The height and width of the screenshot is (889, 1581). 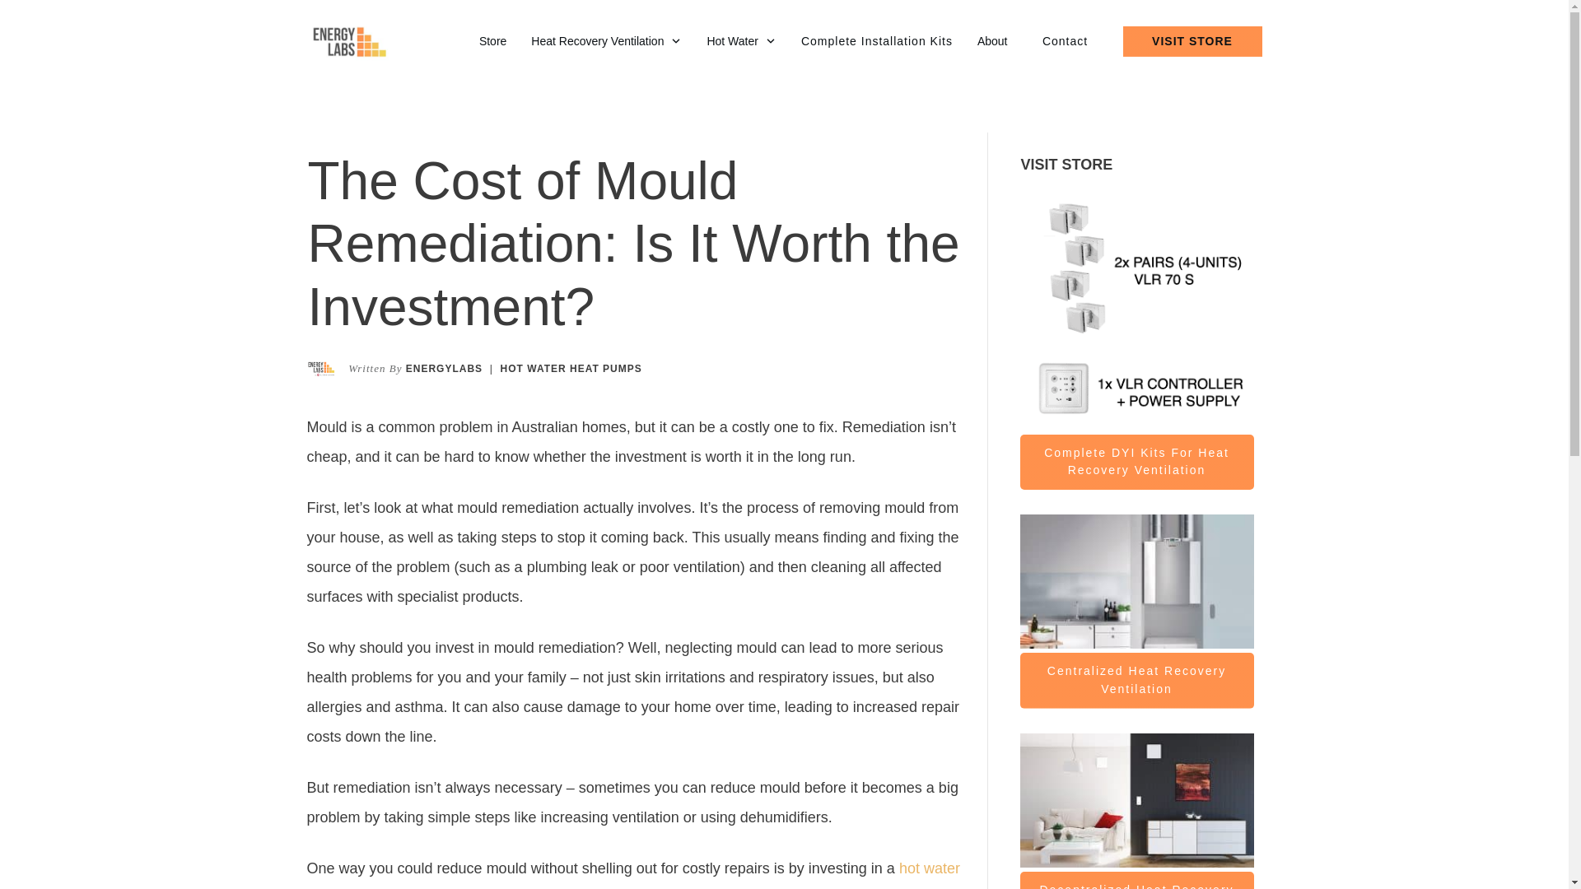 What do you see at coordinates (877, 41) in the screenshot?
I see `Complete Installation Kits` at bounding box center [877, 41].